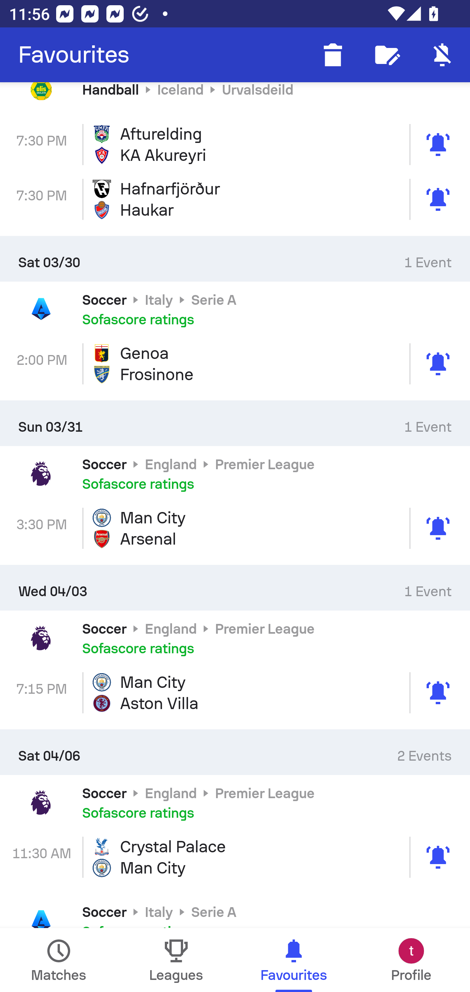 The width and height of the screenshot is (470, 992). Describe the element at coordinates (176, 960) in the screenshot. I see `Leagues` at that location.